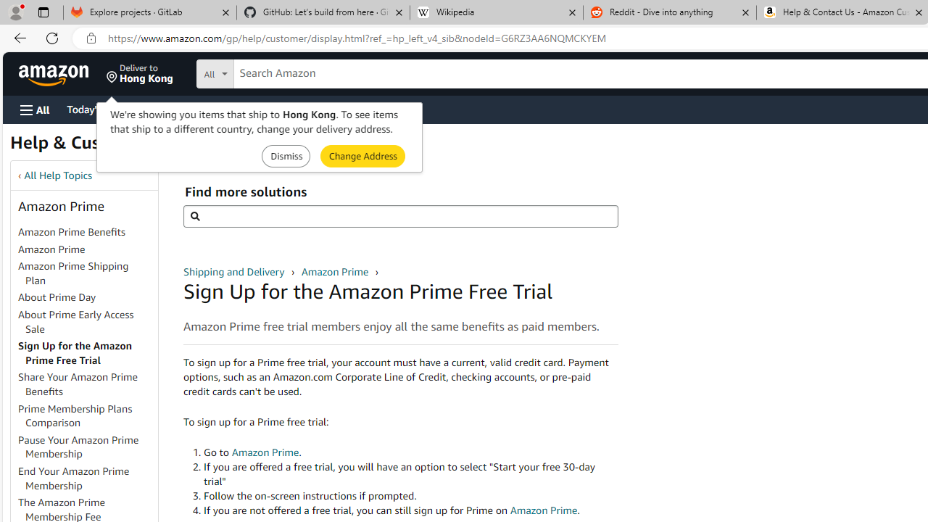  I want to click on Deliver to Hong Kong, so click(140, 74).